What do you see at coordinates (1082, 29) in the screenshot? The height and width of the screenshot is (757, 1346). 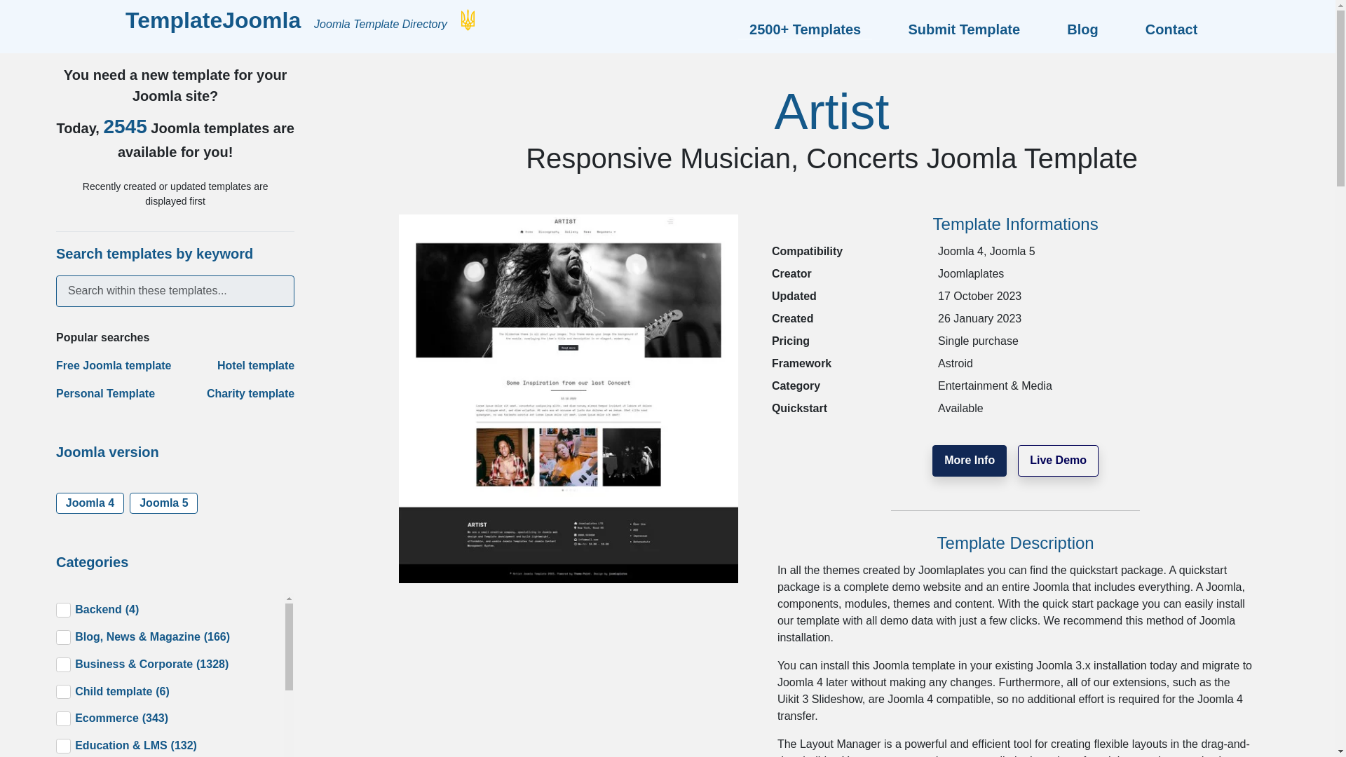 I see `Blog` at bounding box center [1082, 29].